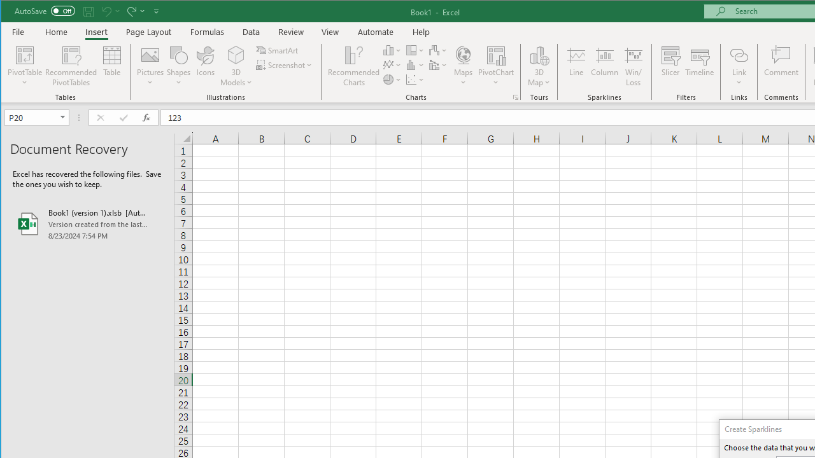 The image size is (815, 458). Describe the element at coordinates (415, 50) in the screenshot. I see `Insert Hierarchy Chart` at that location.